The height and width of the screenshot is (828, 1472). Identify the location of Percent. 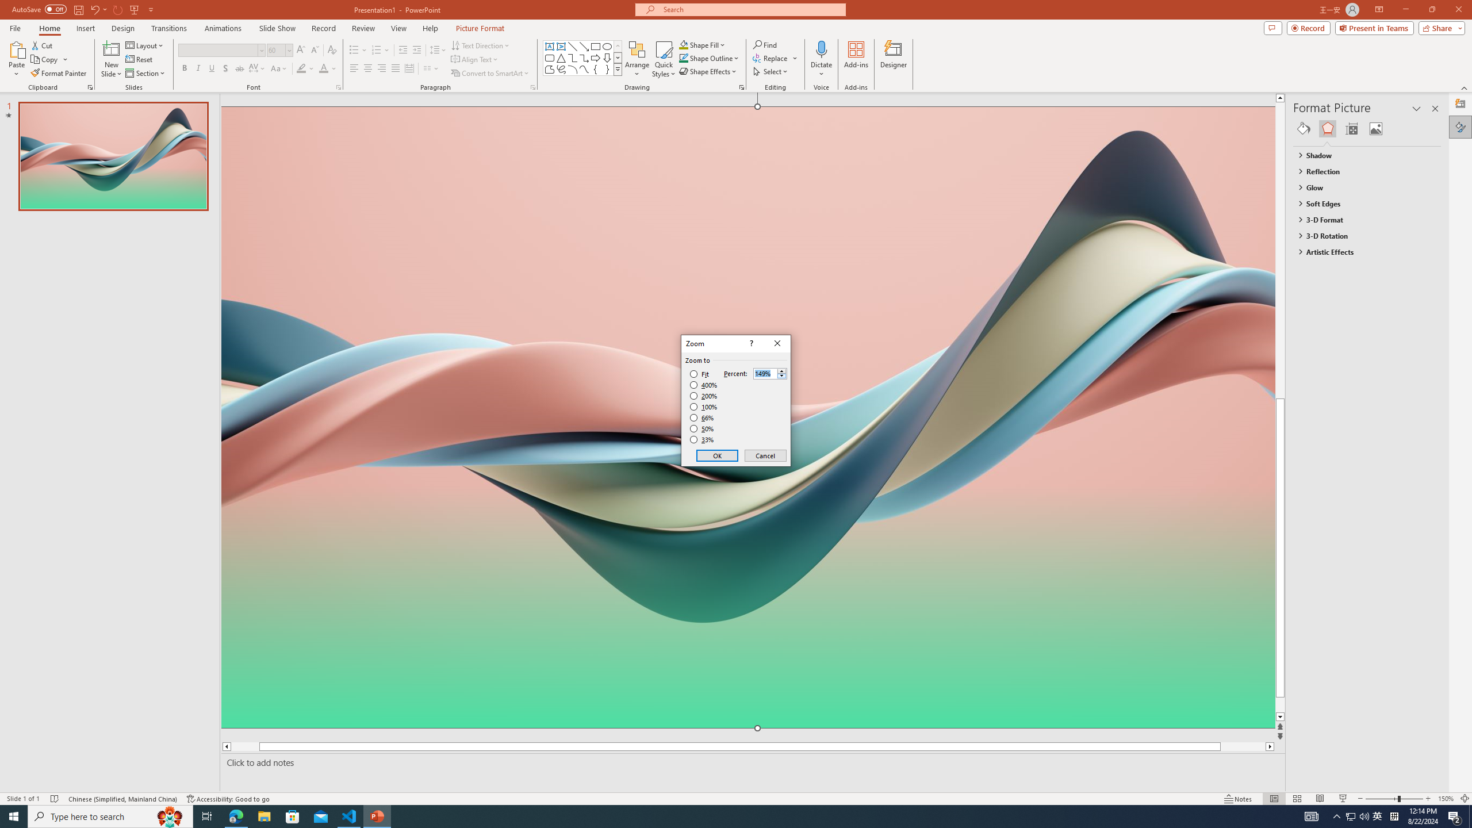
(770, 373).